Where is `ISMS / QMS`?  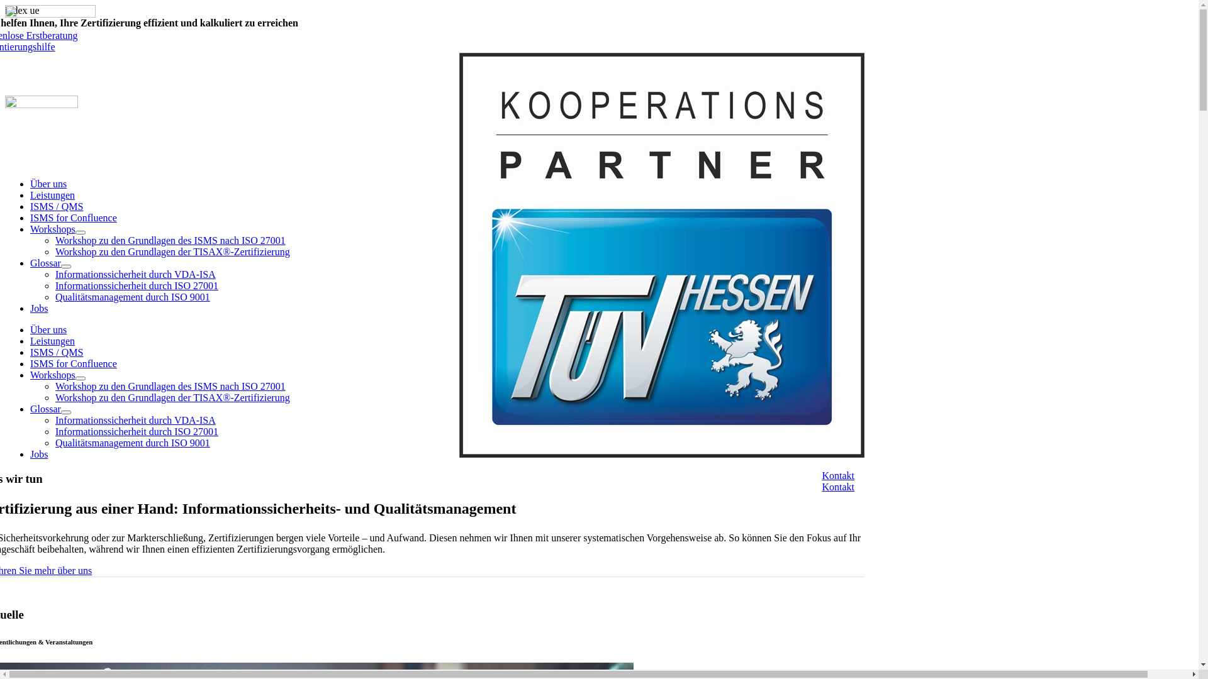
ISMS / QMS is located at coordinates (57, 206).